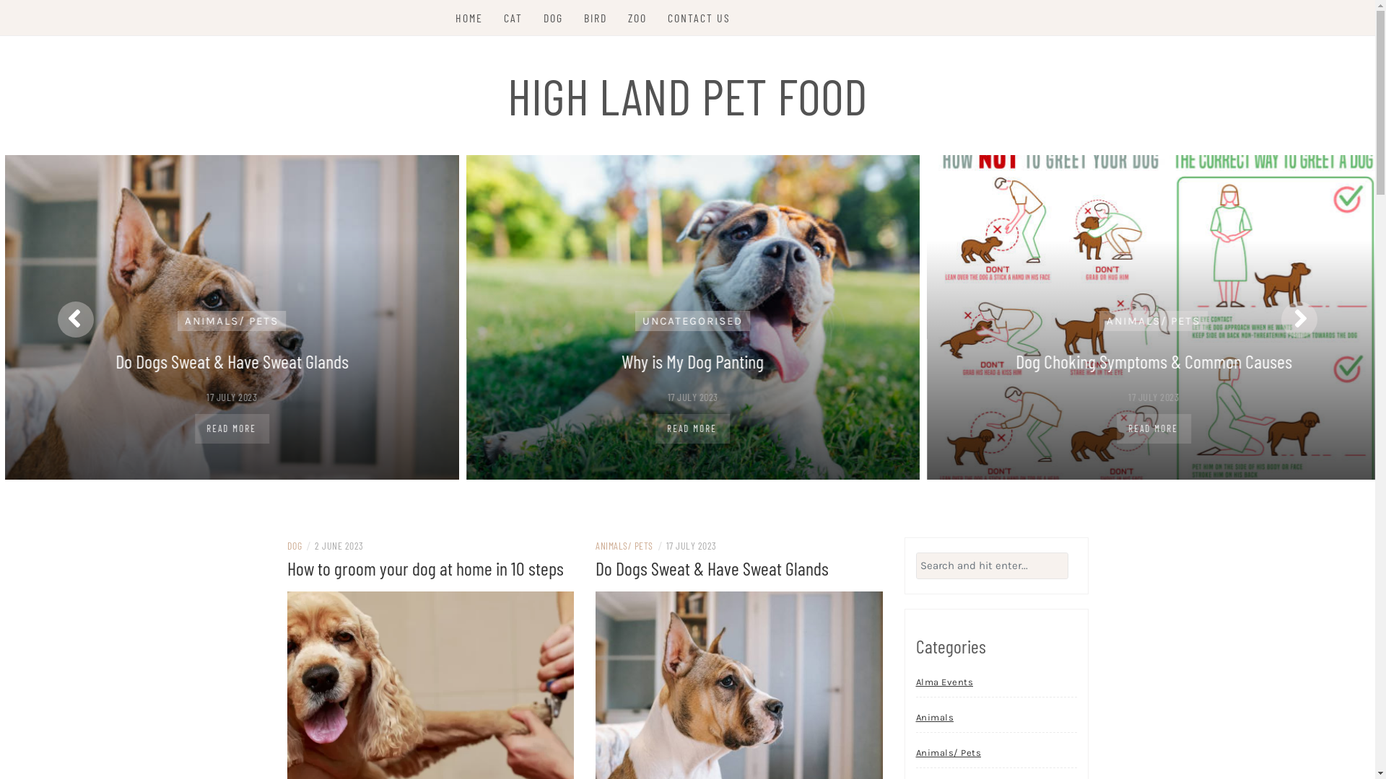 This screenshot has height=779, width=1386. Describe the element at coordinates (934, 717) in the screenshot. I see `Animals` at that location.